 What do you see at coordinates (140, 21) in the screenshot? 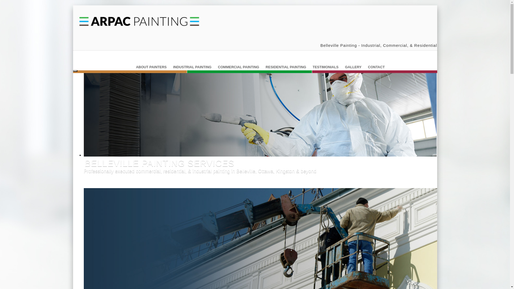
I see `Arpac Painting` at bounding box center [140, 21].